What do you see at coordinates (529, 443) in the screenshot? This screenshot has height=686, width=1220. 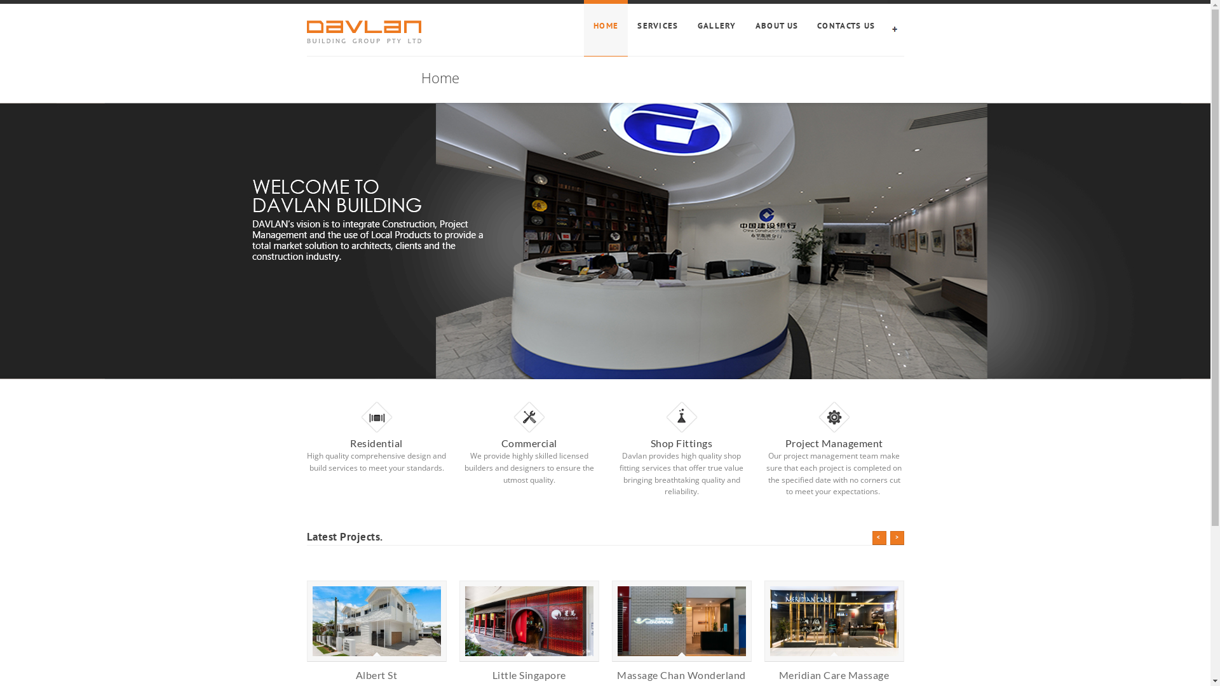 I see `Commercial` at bounding box center [529, 443].